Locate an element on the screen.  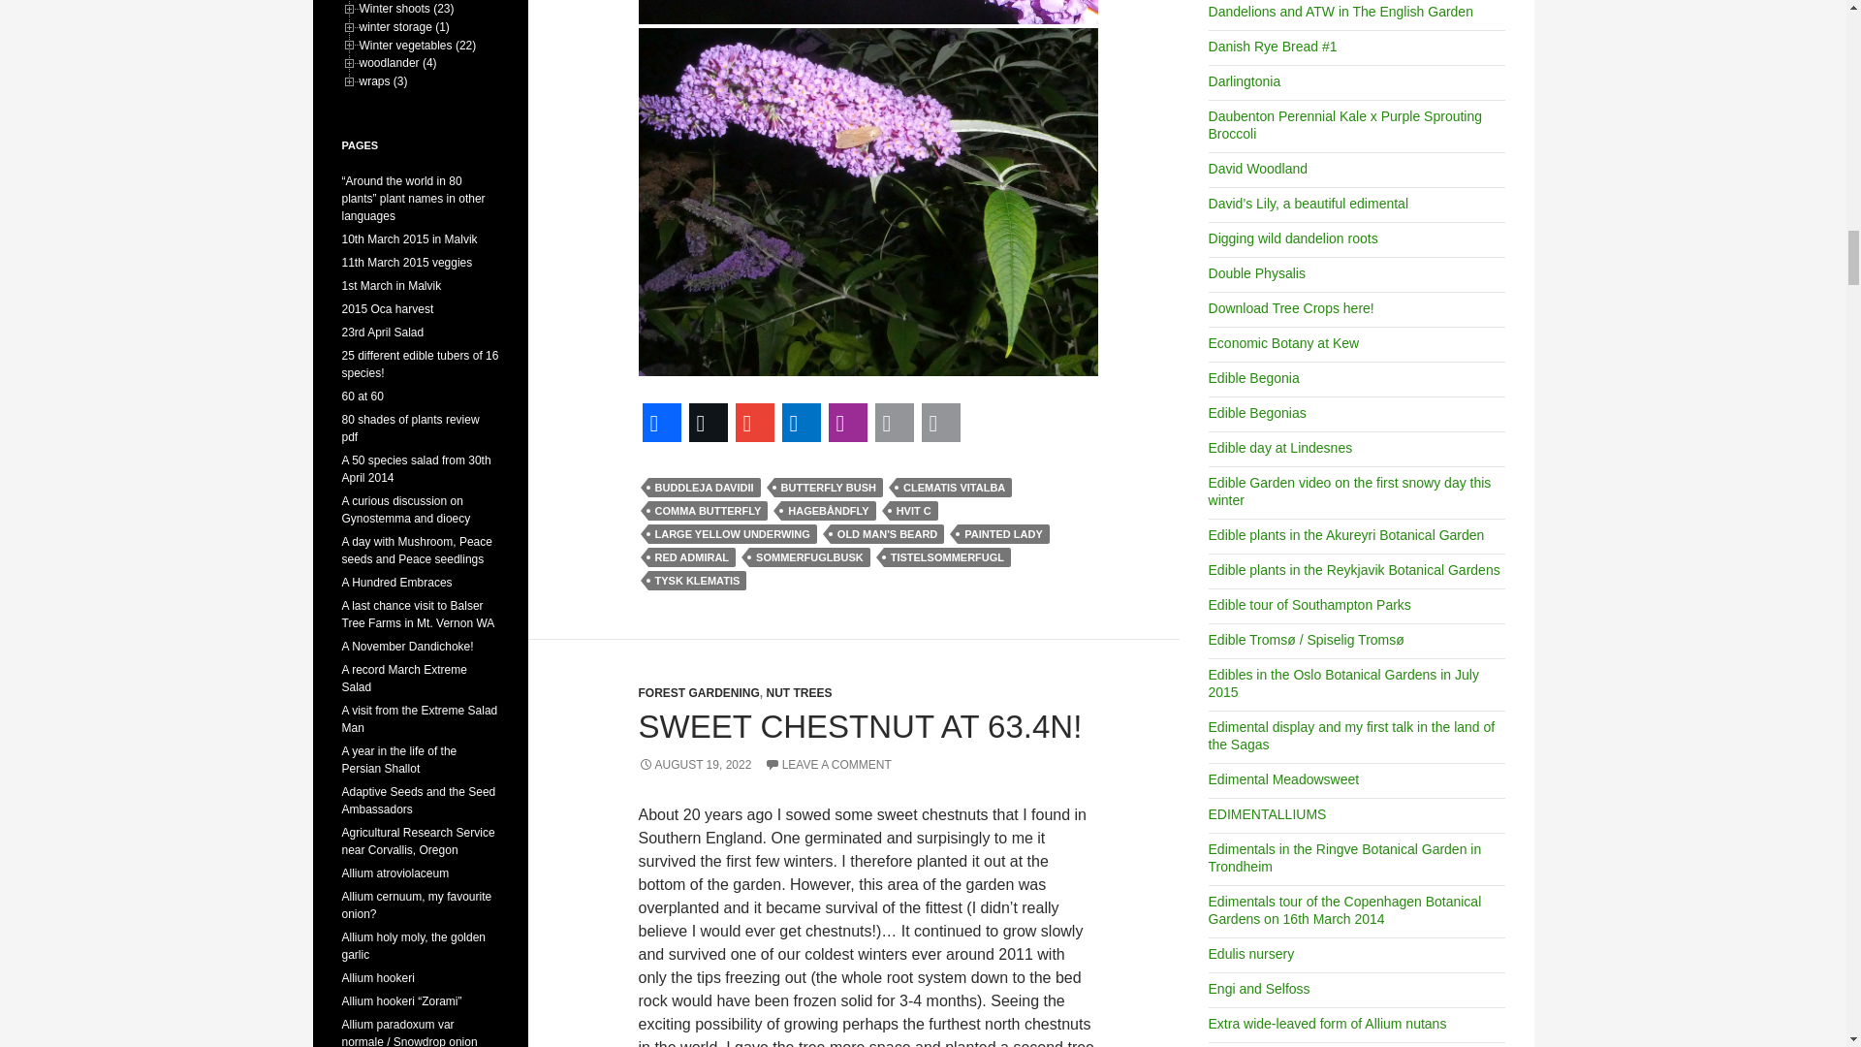
Outlook is located at coordinates (801, 423).